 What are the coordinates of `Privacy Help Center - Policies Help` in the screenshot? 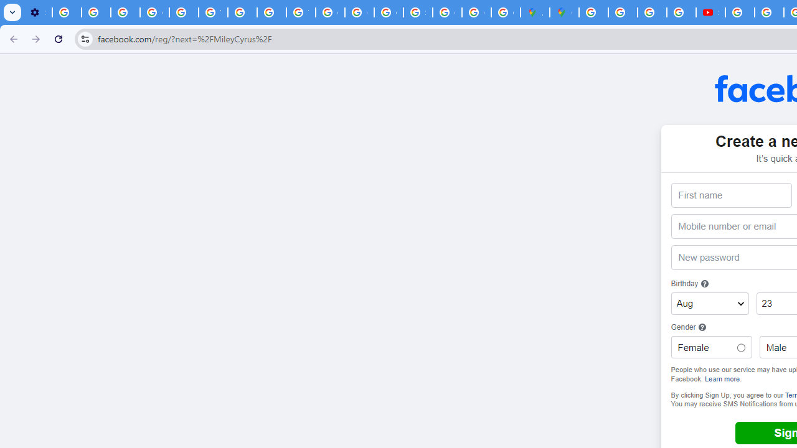 It's located at (183, 12).